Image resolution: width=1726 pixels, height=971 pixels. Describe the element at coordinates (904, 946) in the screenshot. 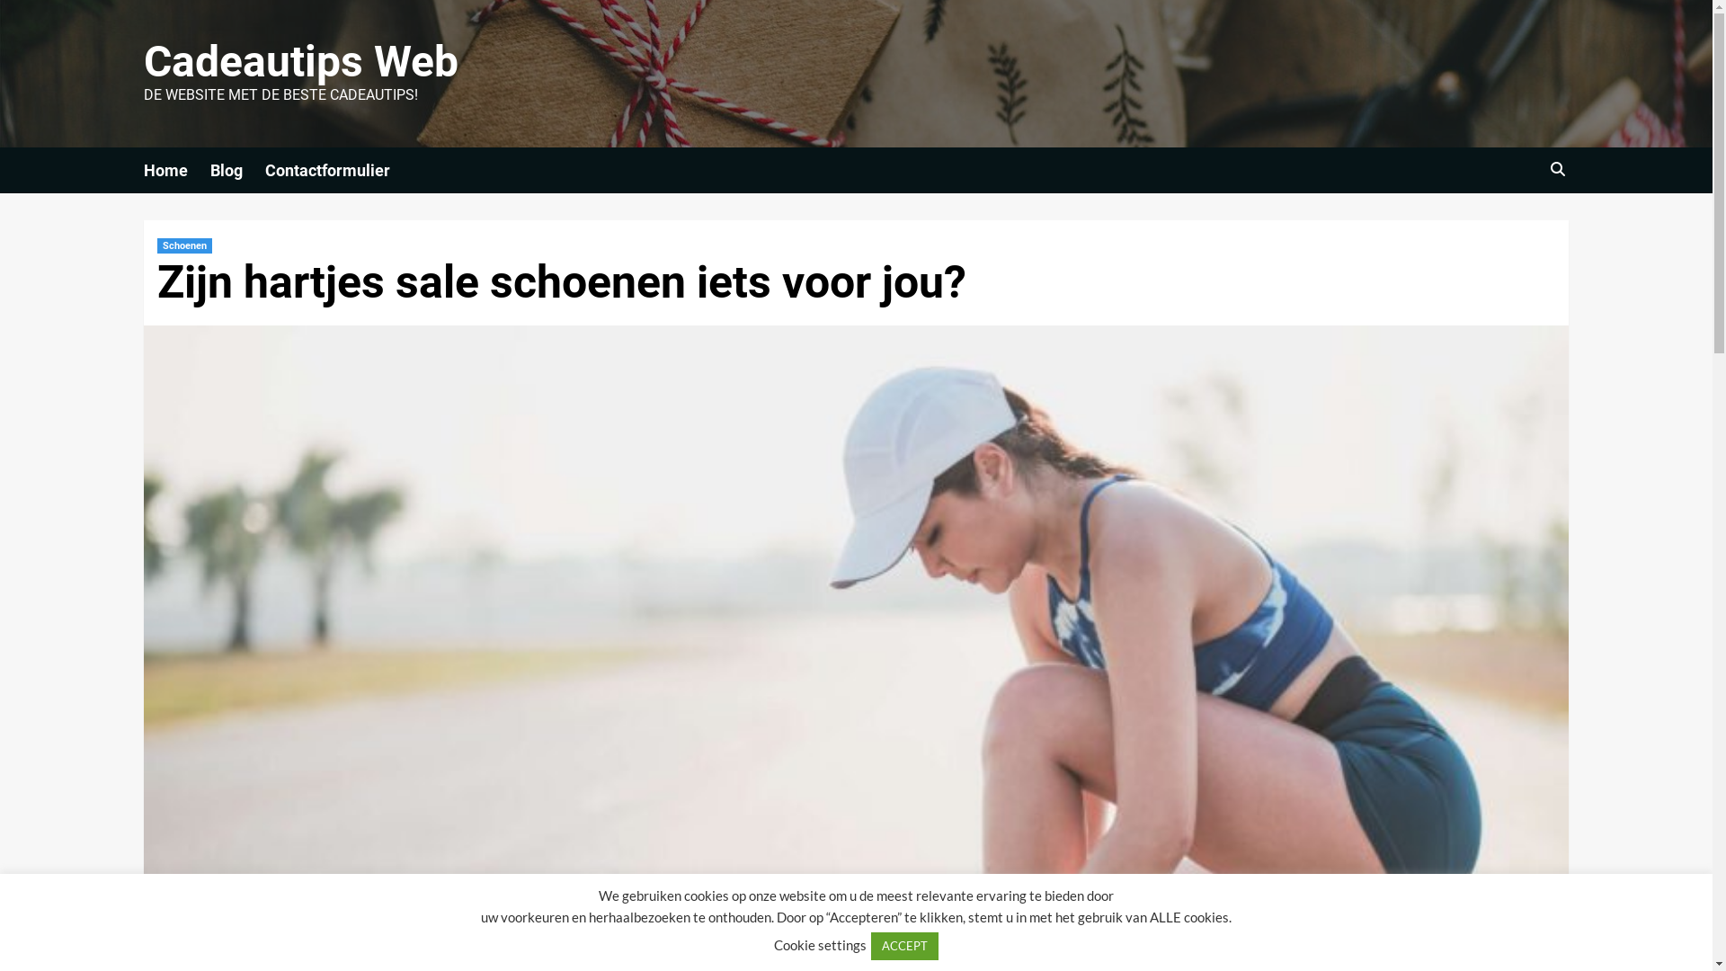

I see `ACCEPT` at that location.